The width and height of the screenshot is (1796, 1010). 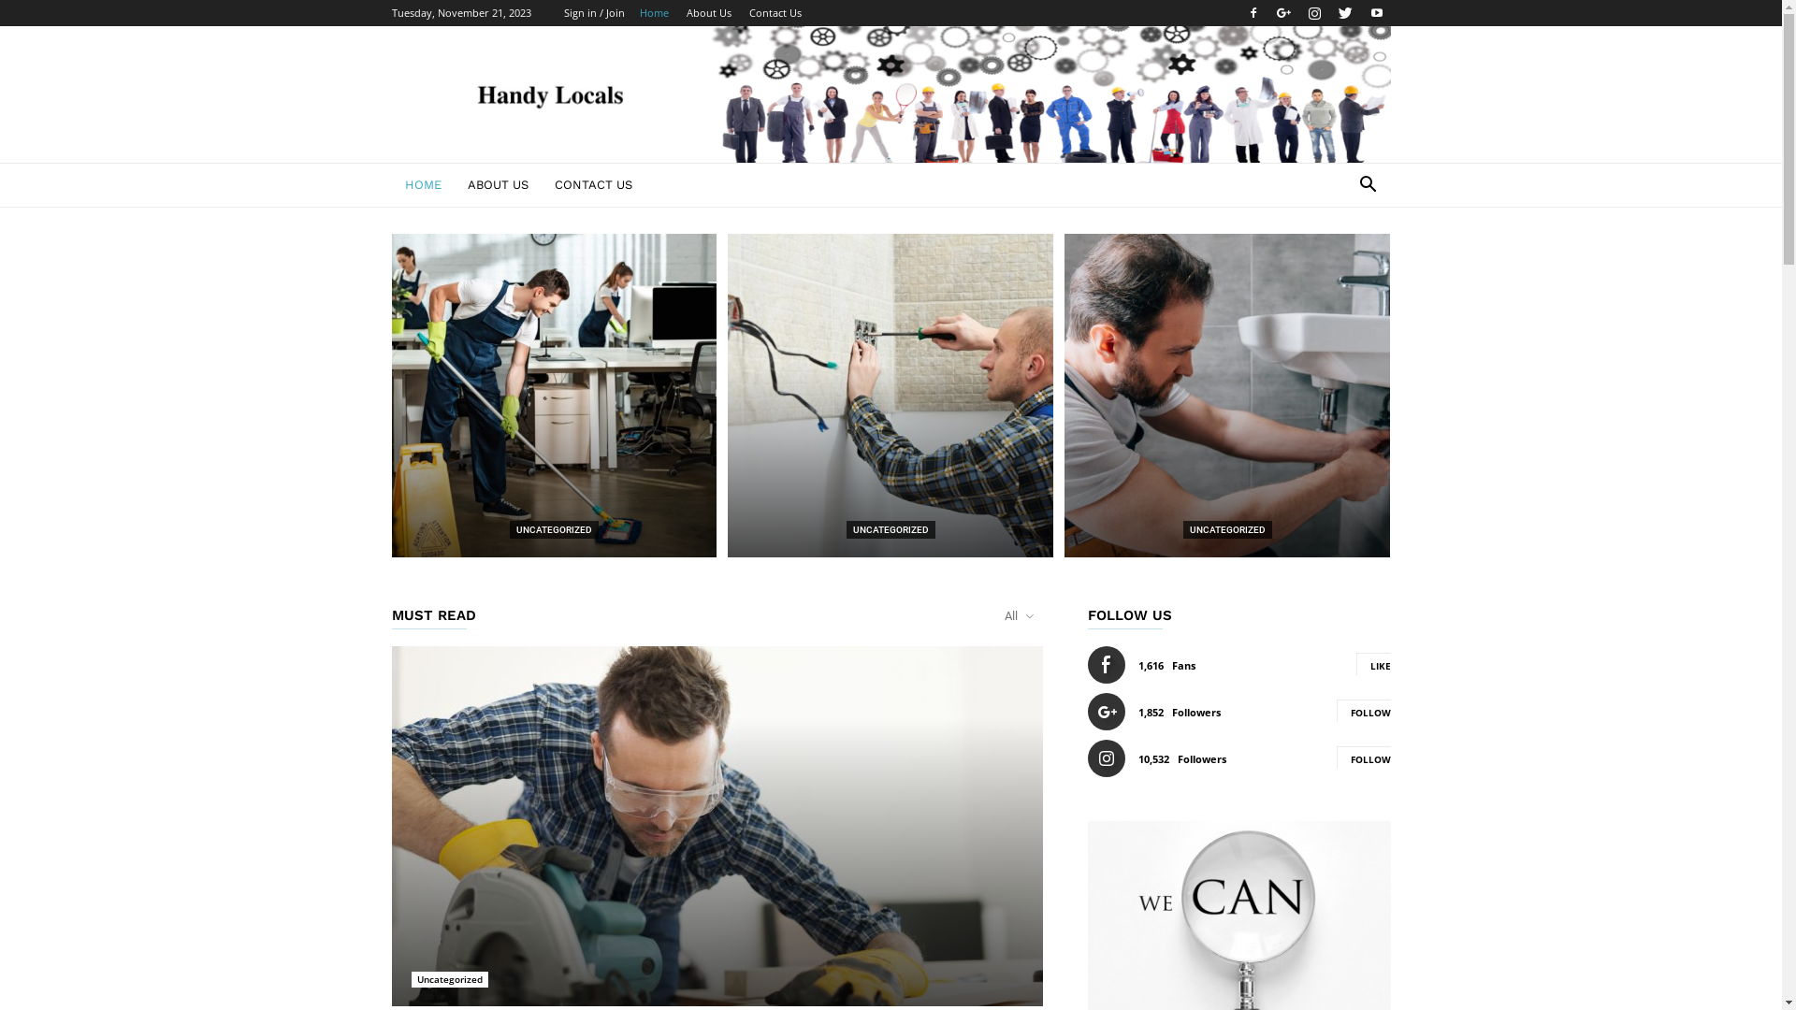 I want to click on UNCATEGORIZED, so click(x=891, y=529).